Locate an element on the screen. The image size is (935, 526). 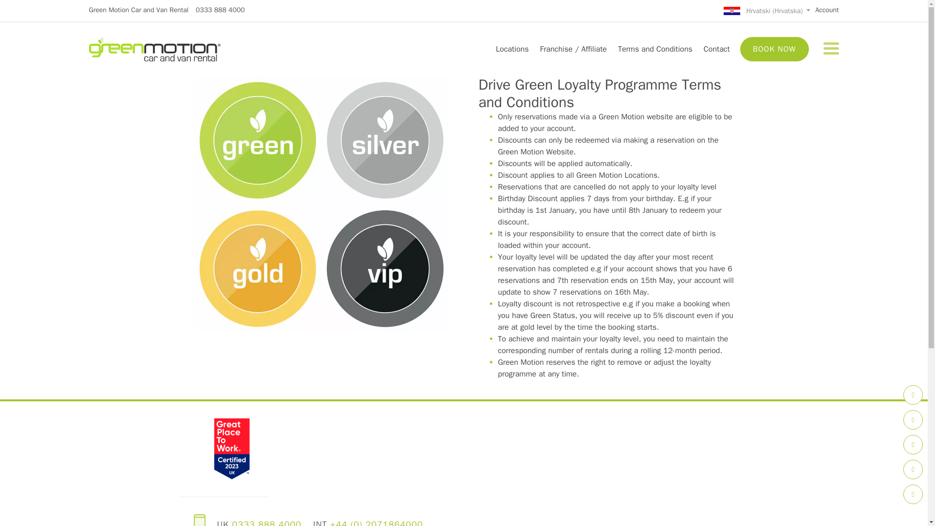
Terms and Conditions is located at coordinates (655, 49).